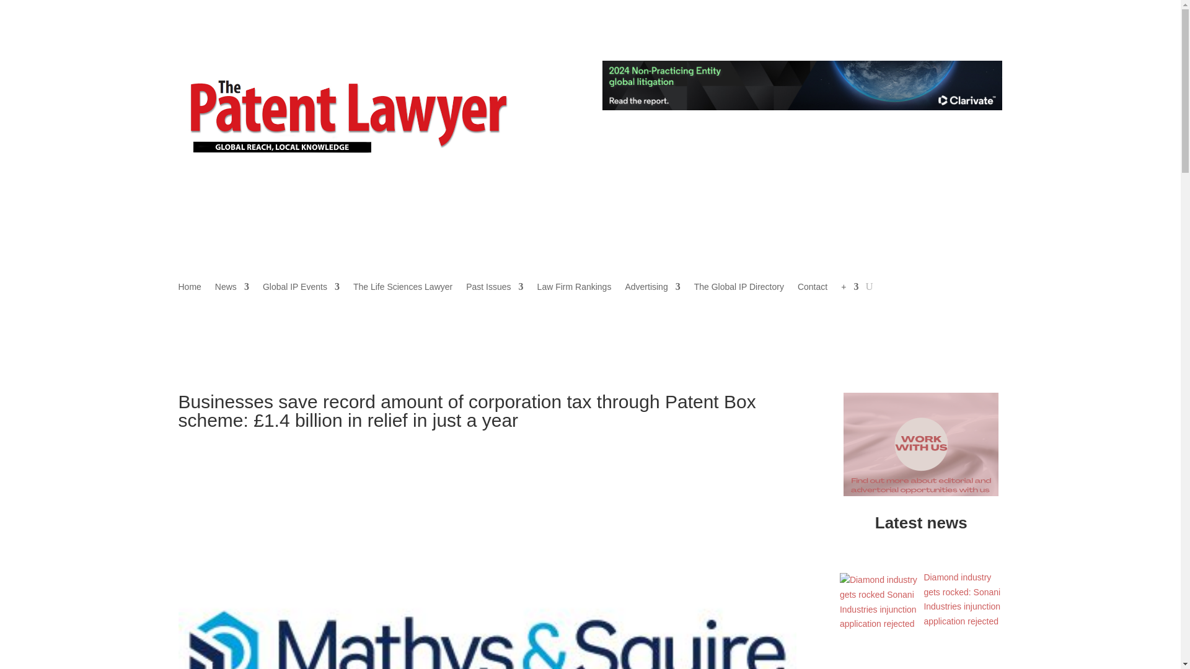  I want to click on Law Firm Rankings, so click(574, 289).